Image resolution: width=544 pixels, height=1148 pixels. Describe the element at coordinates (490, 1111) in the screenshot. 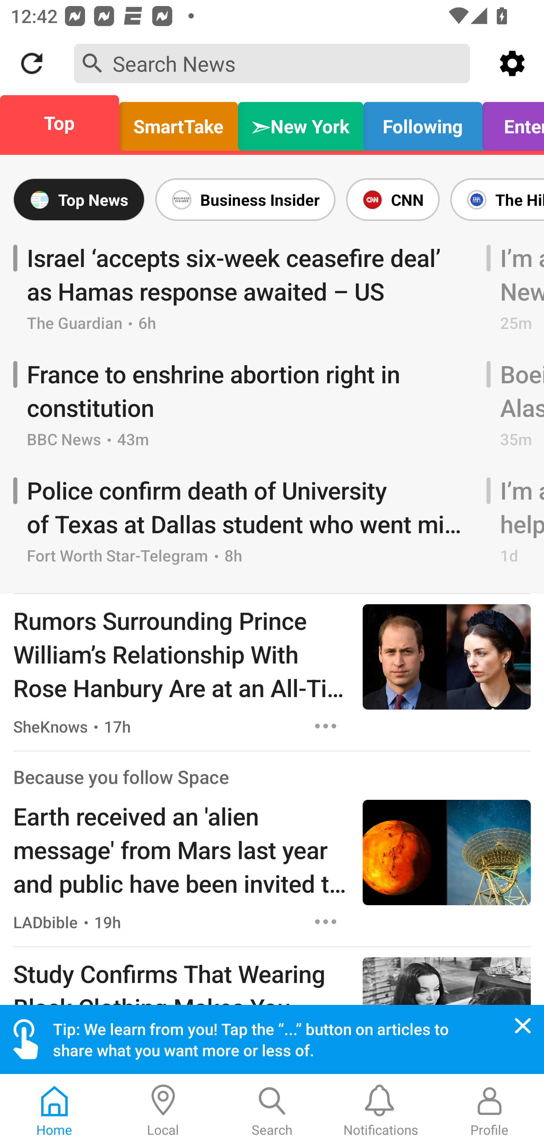

I see `Profile` at that location.